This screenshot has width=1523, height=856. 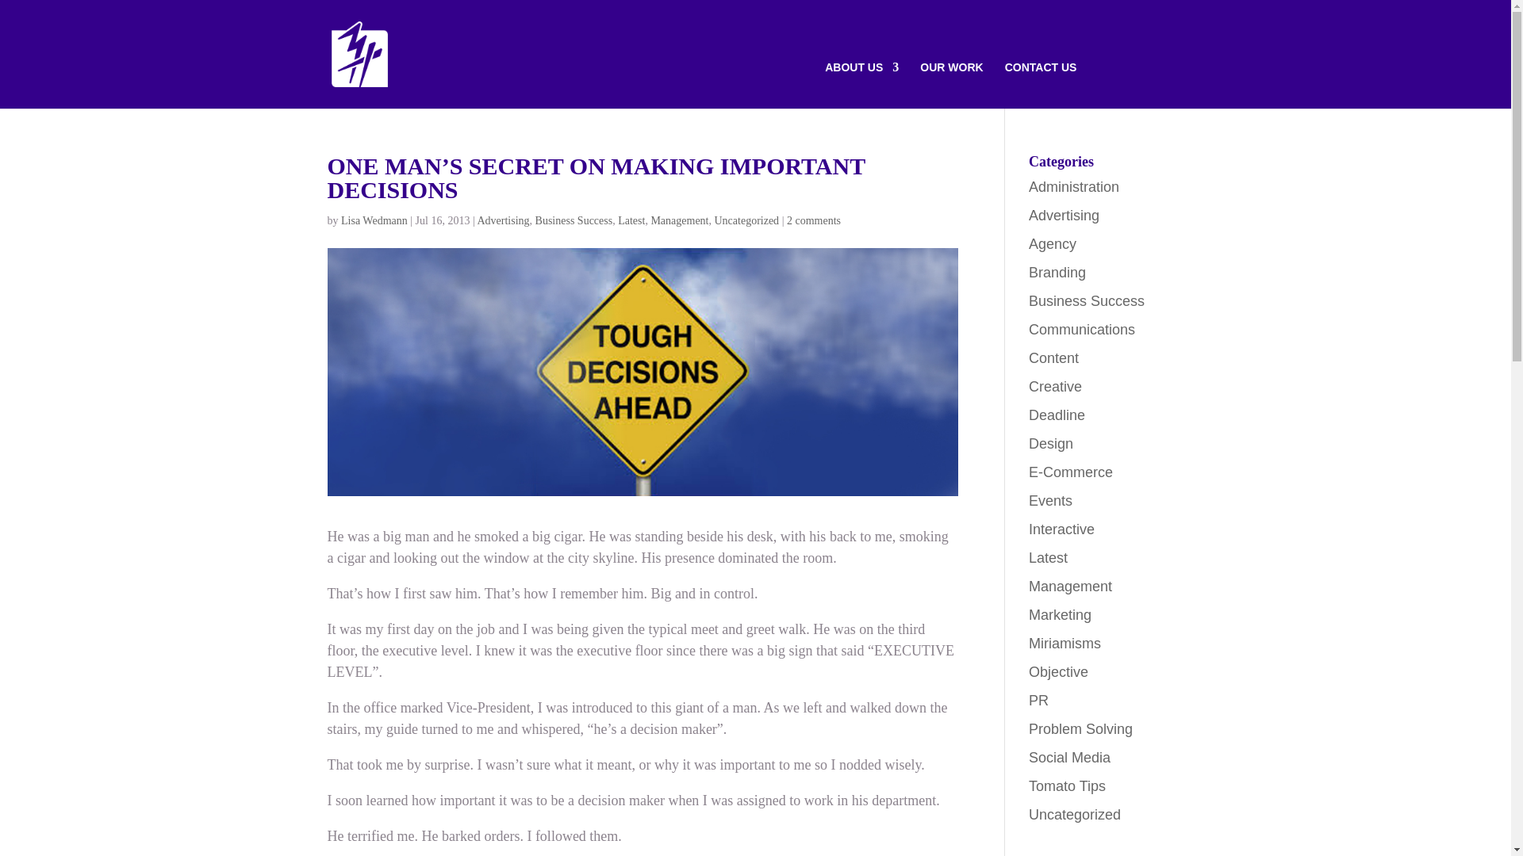 I want to click on Tomato Tips, so click(x=1068, y=786).